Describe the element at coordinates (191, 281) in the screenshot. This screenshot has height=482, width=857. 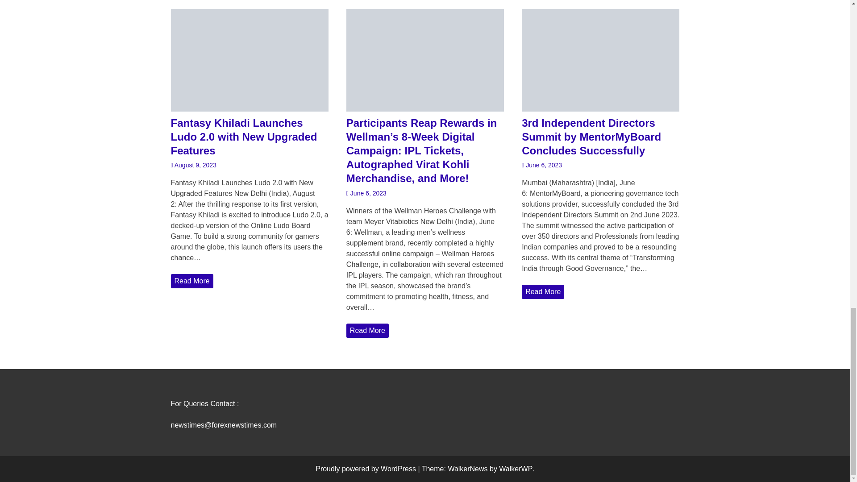
I see `Read More` at that location.